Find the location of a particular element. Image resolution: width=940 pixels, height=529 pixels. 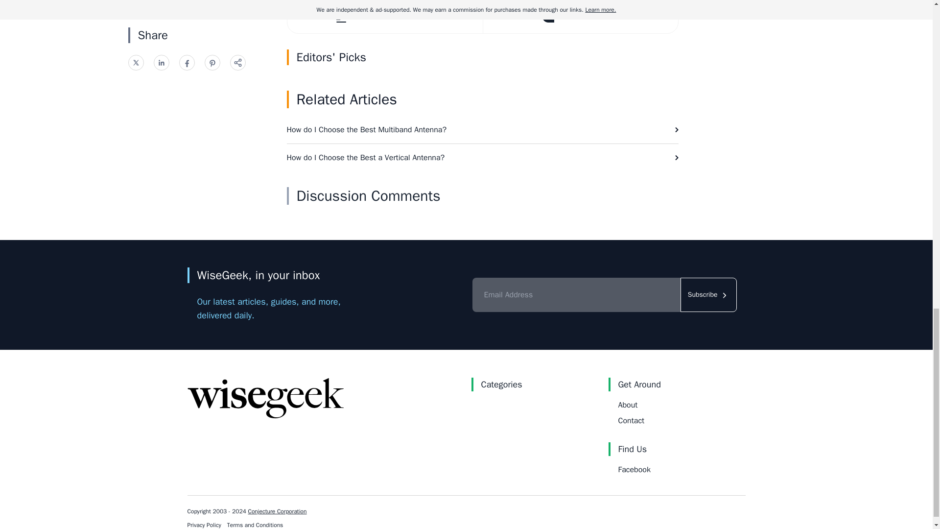

See our Editorial Process is located at coordinates (384, 17).